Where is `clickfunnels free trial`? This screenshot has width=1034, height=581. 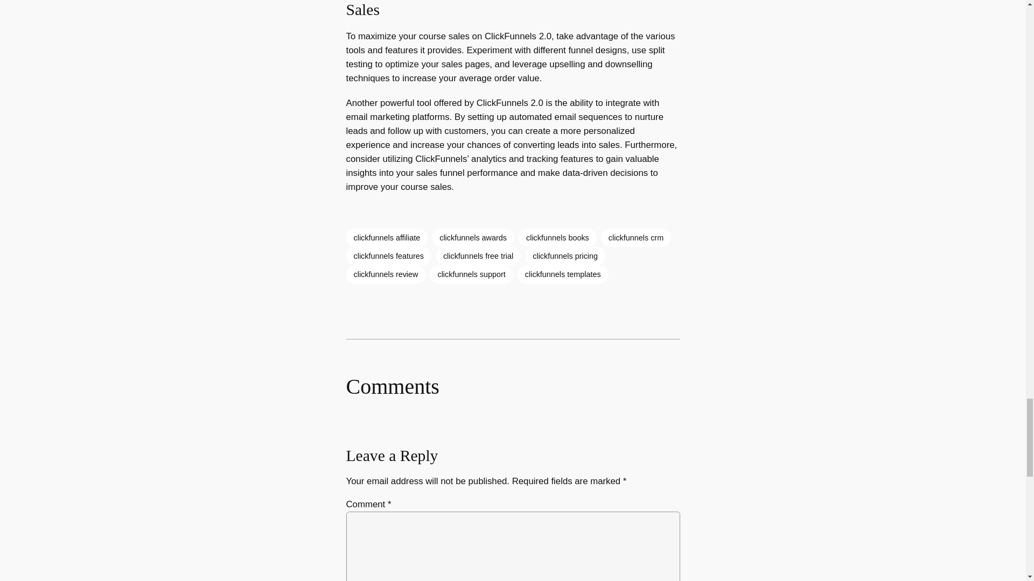
clickfunnels free trial is located at coordinates (478, 256).